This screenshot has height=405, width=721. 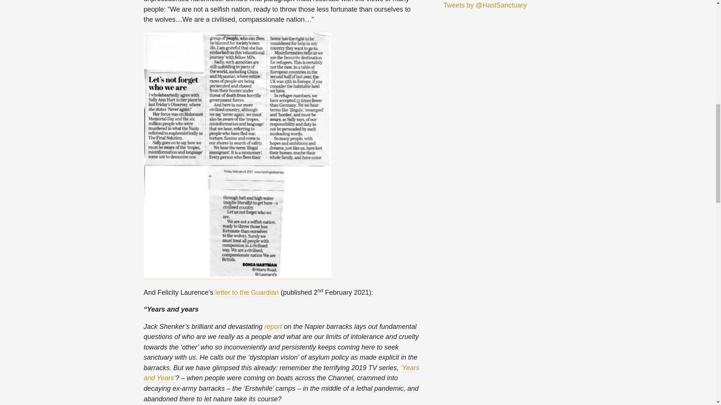 I want to click on letter to the Guardian, so click(x=246, y=292).